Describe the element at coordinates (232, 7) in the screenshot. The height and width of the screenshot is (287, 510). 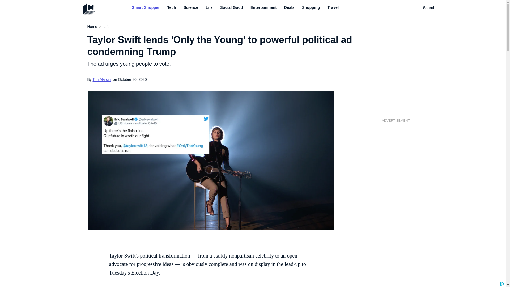
I see `Social Good` at that location.